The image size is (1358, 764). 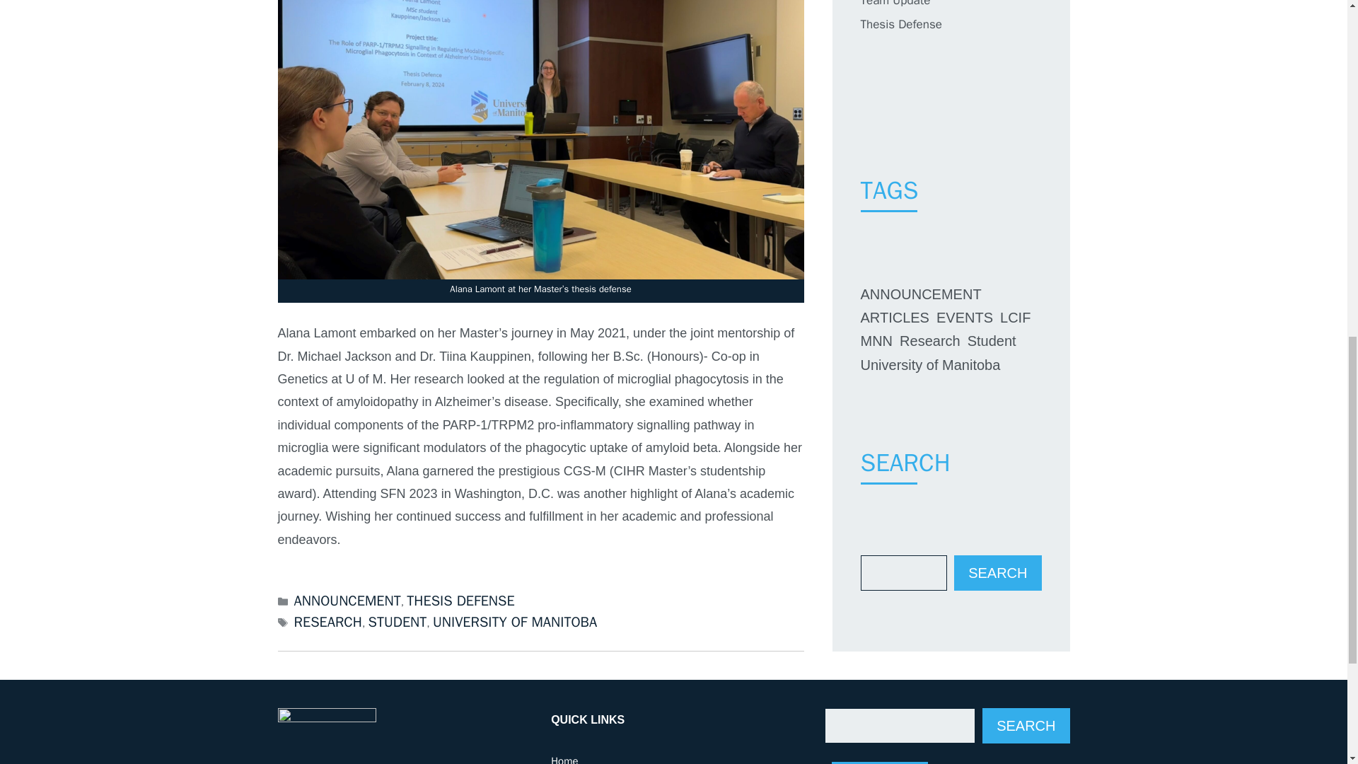 I want to click on ARTICLES, so click(x=894, y=318).